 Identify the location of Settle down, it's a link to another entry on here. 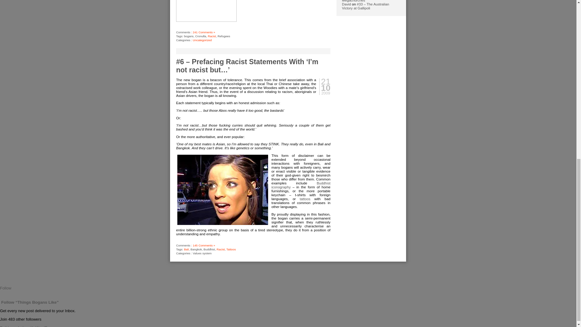
(301, 185).